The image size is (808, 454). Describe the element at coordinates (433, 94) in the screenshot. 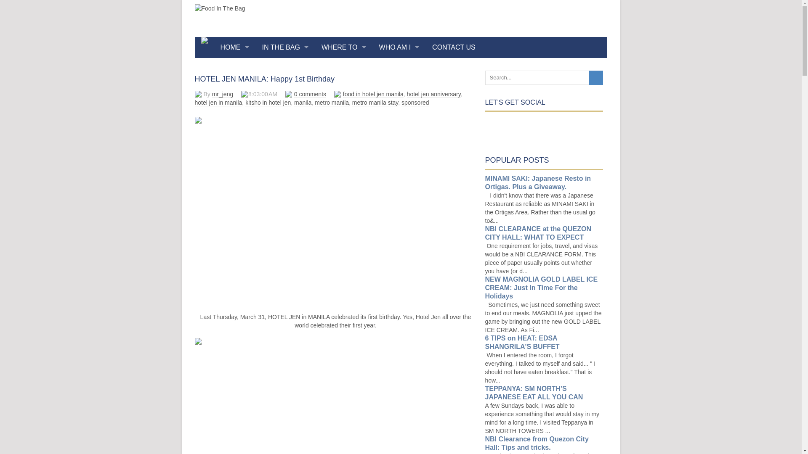

I see `hotel jen anniversary` at that location.